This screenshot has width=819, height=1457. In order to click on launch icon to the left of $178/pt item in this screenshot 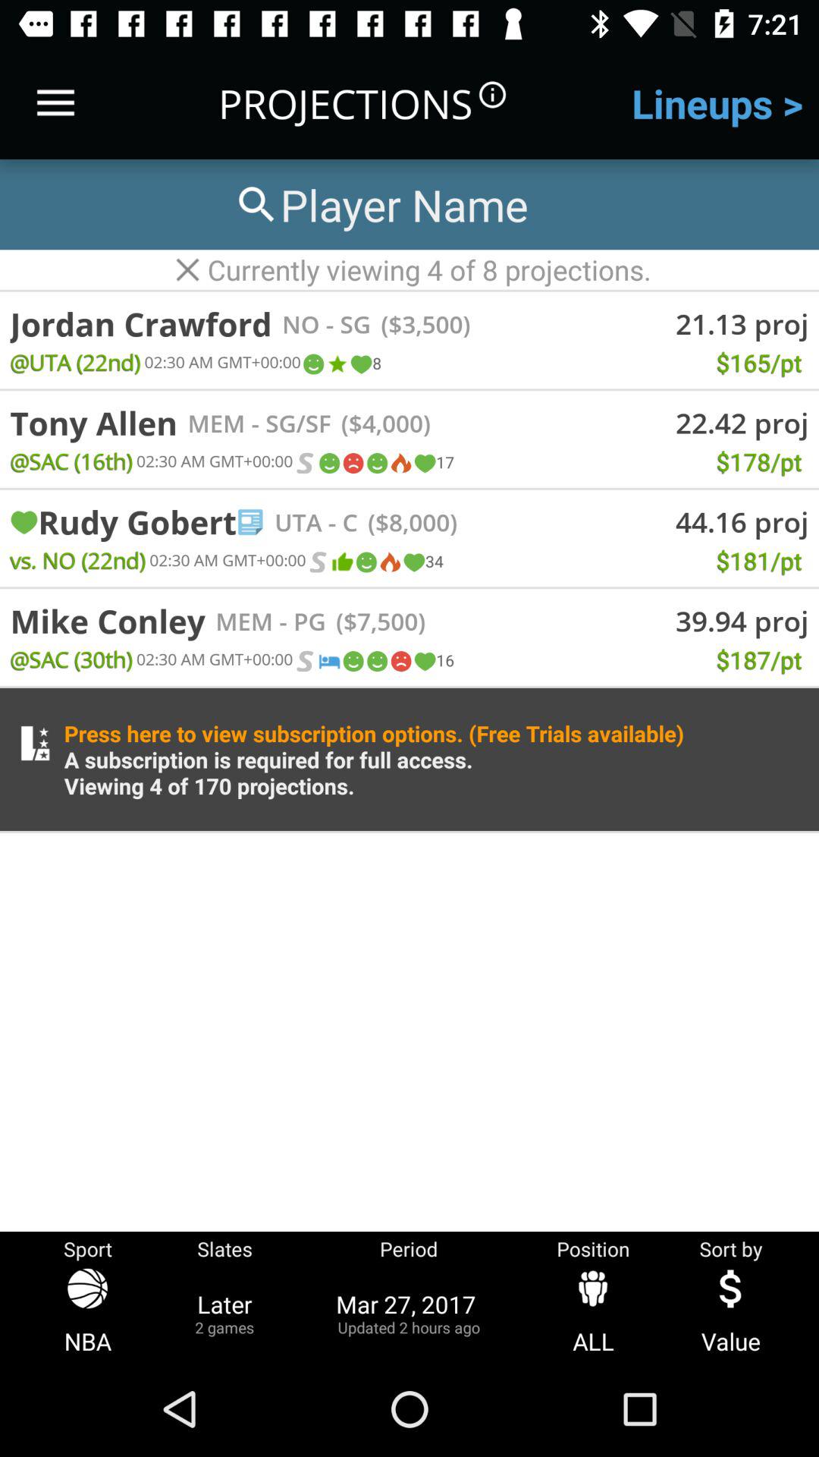, I will do `click(433, 463)`.